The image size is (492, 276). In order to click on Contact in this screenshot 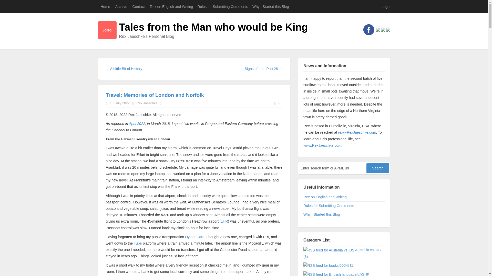, I will do `click(138, 7)`.